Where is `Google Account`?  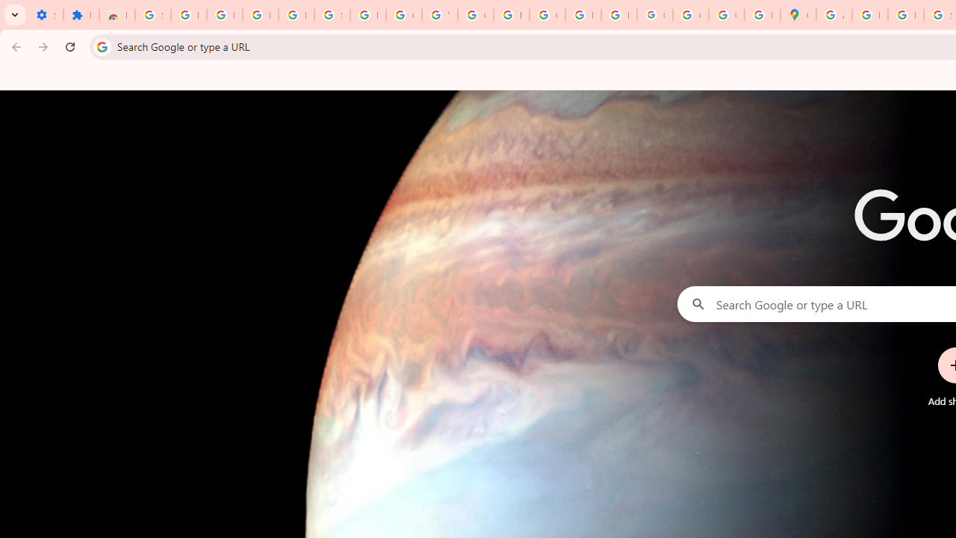 Google Account is located at coordinates (403, 15).